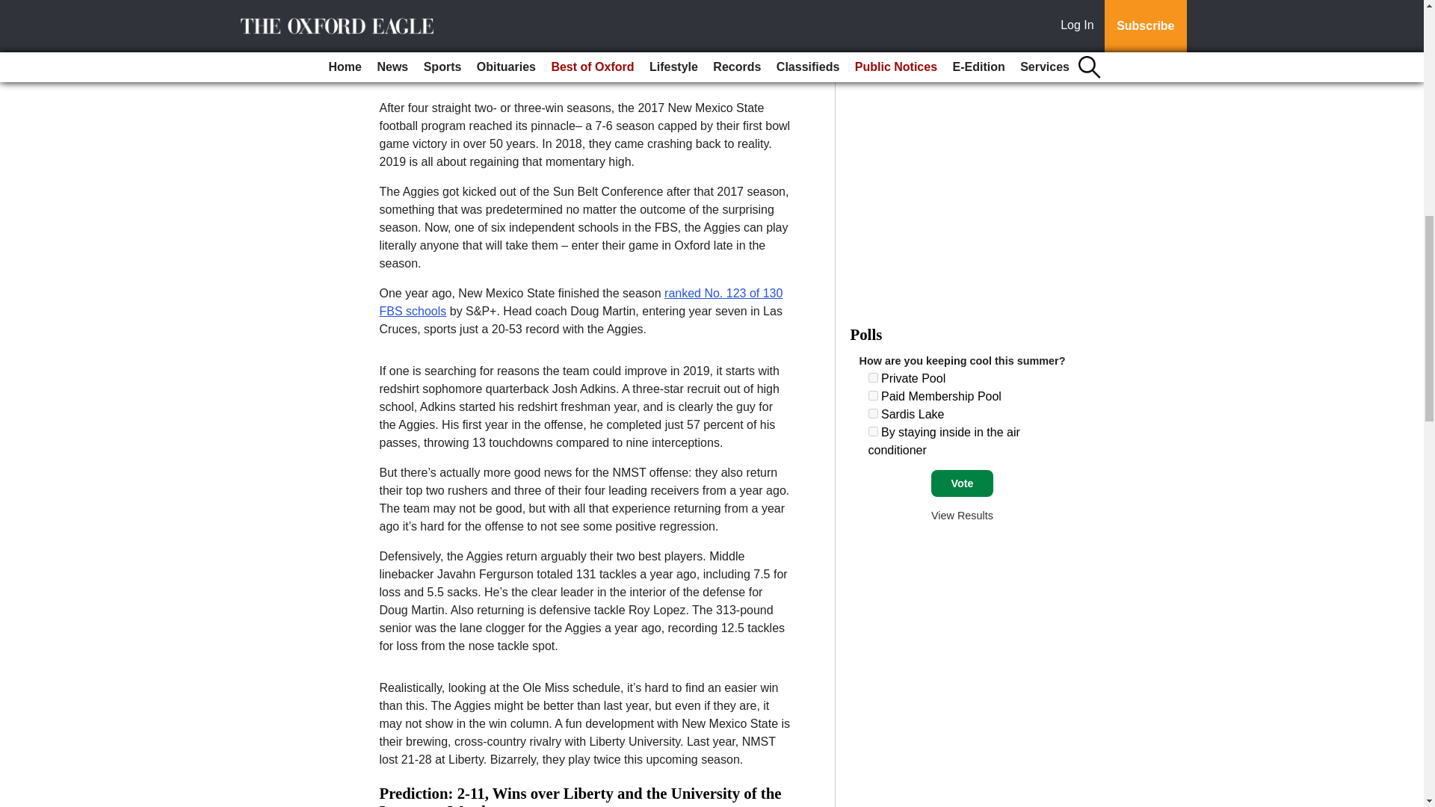 This screenshot has height=807, width=1435. What do you see at coordinates (428, 59) in the screenshot?
I see `Subscribe` at bounding box center [428, 59].